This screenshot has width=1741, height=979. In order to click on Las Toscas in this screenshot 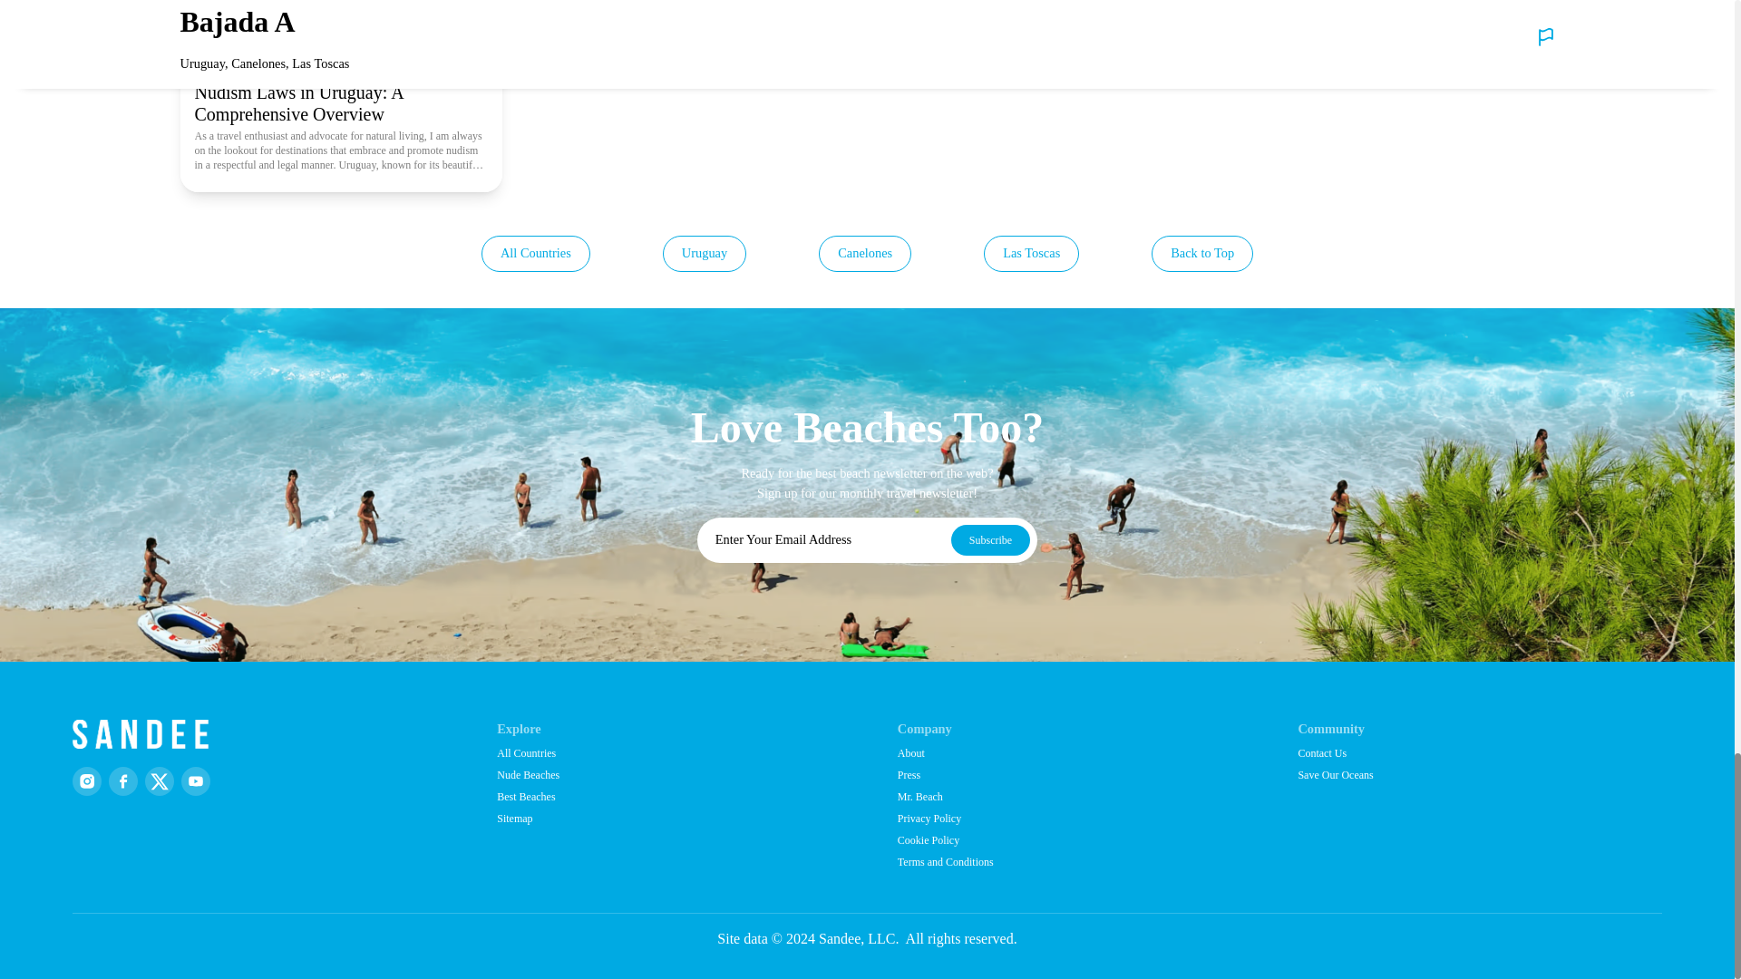, I will do `click(1031, 254)`.